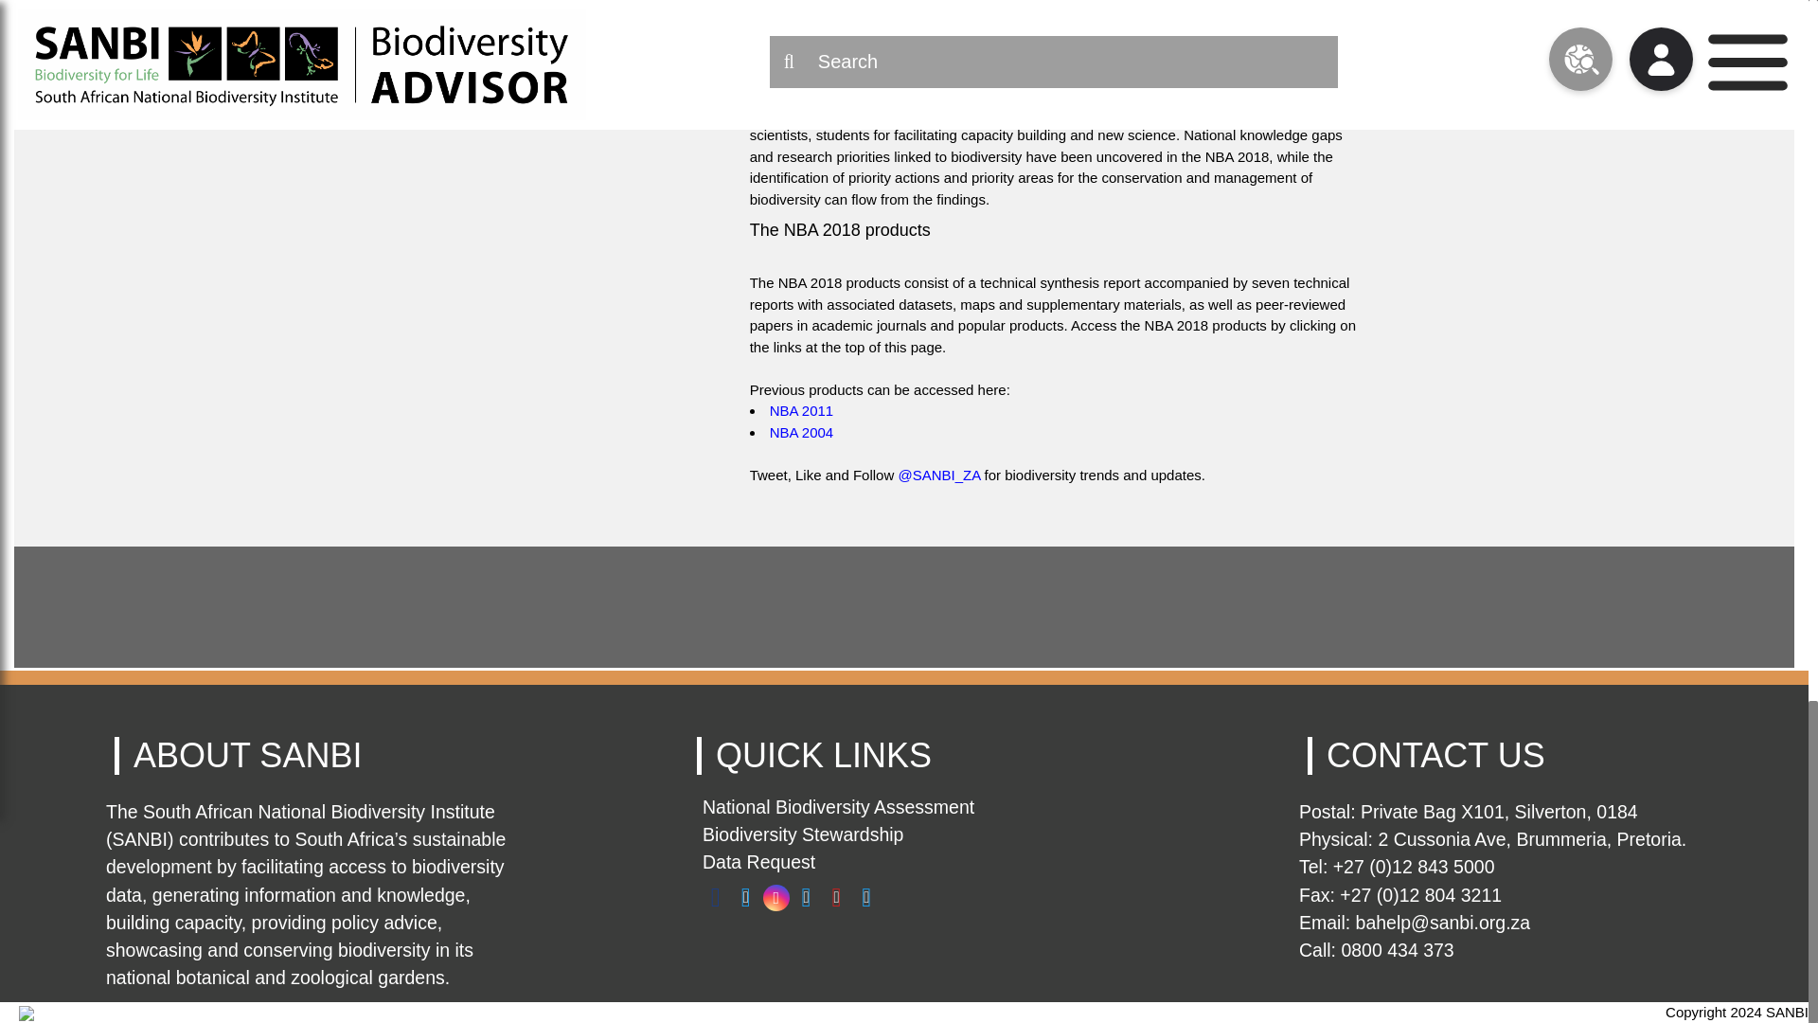 Image resolution: width=1818 pixels, height=1023 pixels. I want to click on National Biodiversity Assessment, so click(838, 807).